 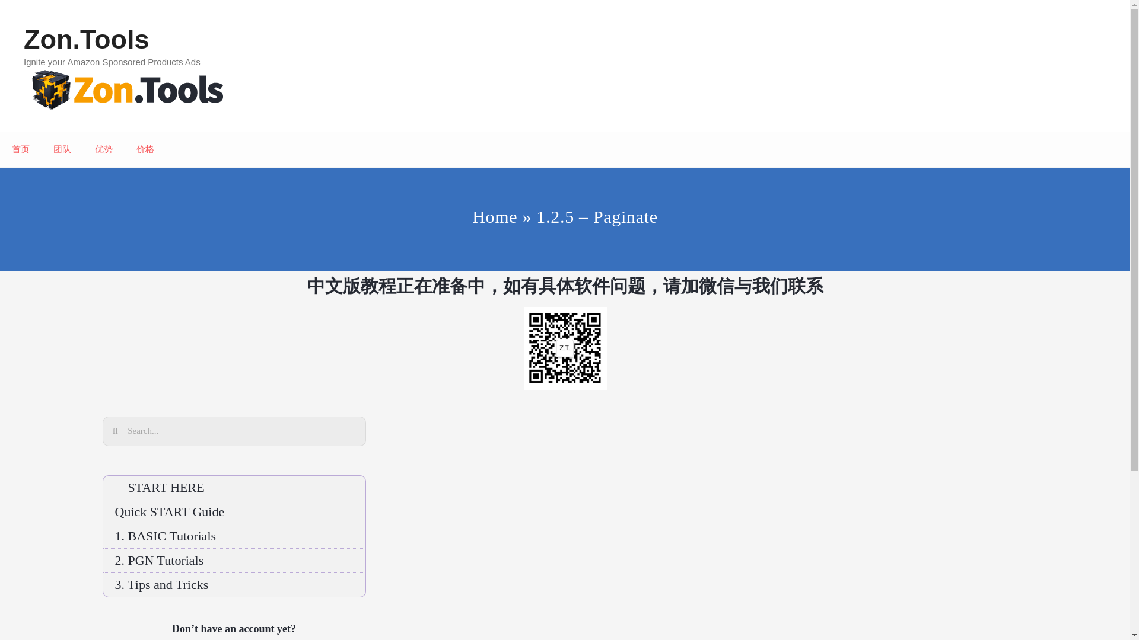 I want to click on 1. BASIC Tutorials, so click(x=234, y=536).